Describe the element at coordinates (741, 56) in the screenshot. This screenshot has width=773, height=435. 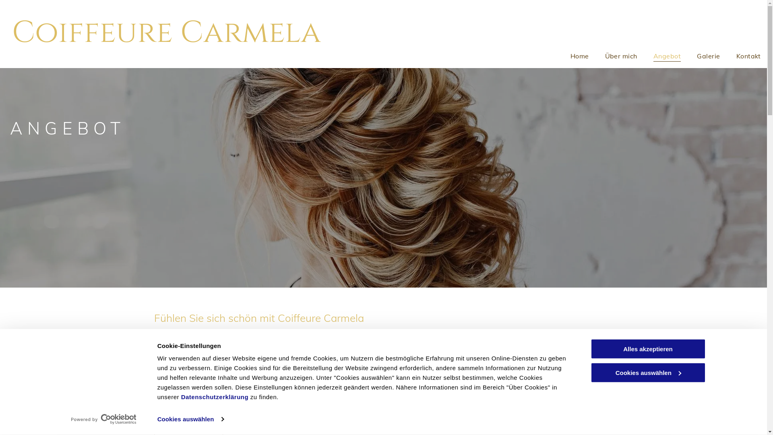
I see `Kontakt` at that location.